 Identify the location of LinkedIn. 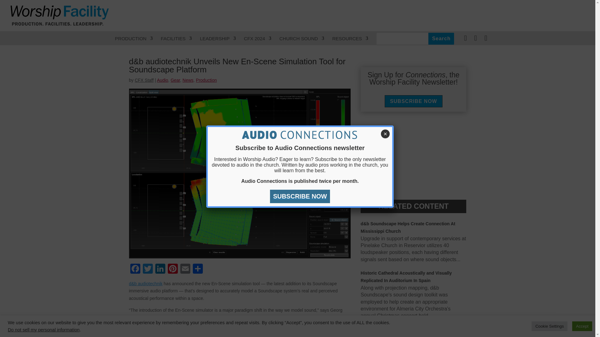
(160, 269).